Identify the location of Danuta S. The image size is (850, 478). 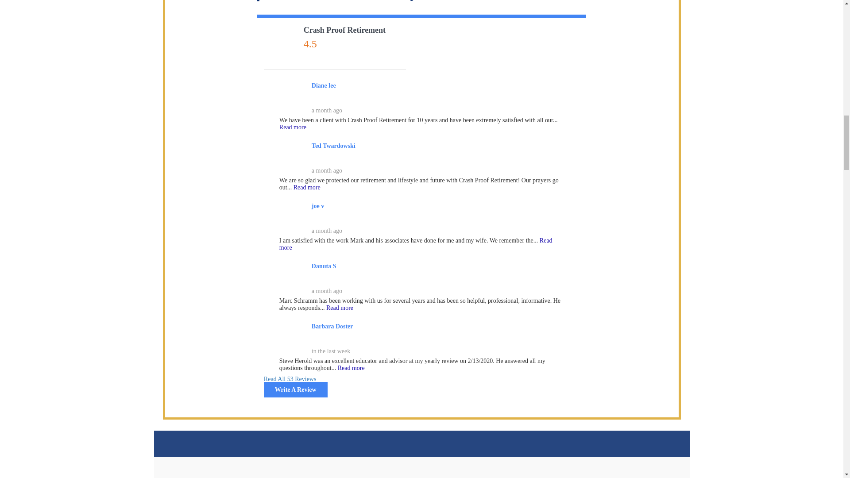
(293, 275).